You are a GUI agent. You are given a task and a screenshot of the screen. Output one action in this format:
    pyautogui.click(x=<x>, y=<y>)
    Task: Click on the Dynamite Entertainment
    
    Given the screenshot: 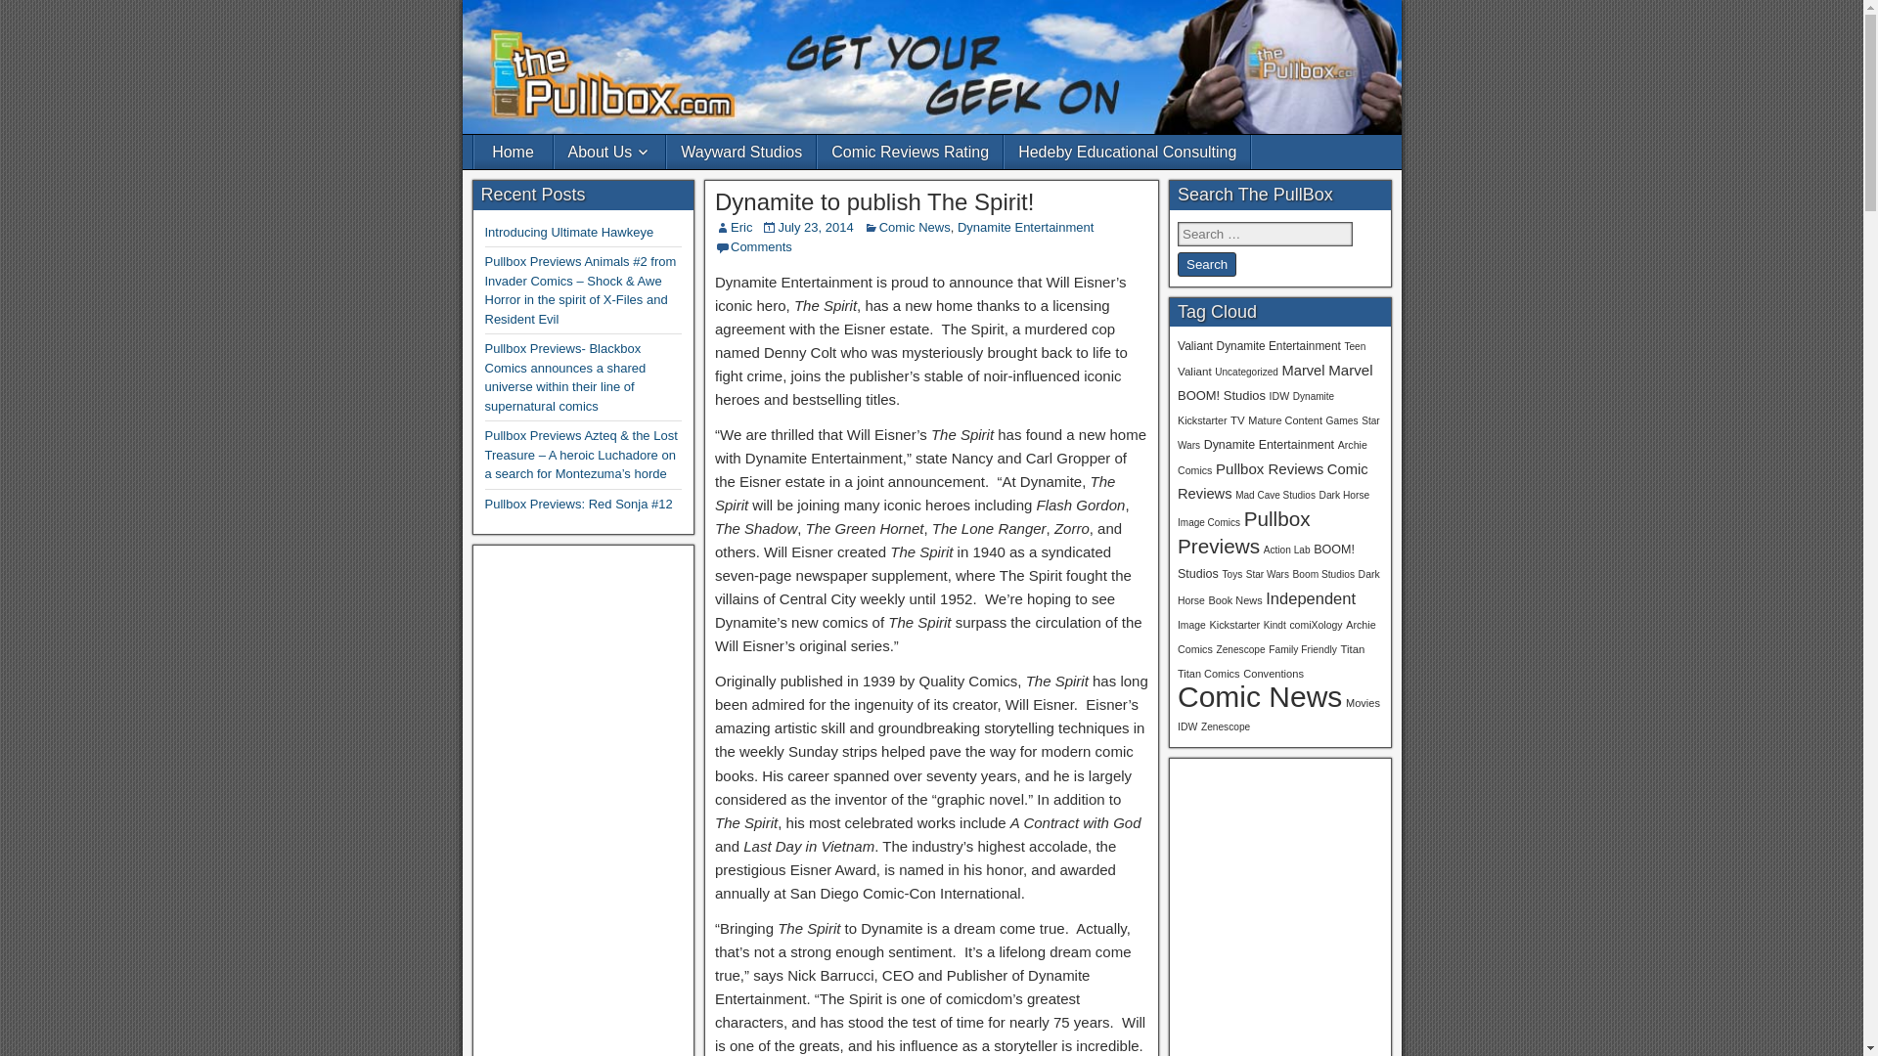 What is the action you would take?
    pyautogui.click(x=1025, y=227)
    